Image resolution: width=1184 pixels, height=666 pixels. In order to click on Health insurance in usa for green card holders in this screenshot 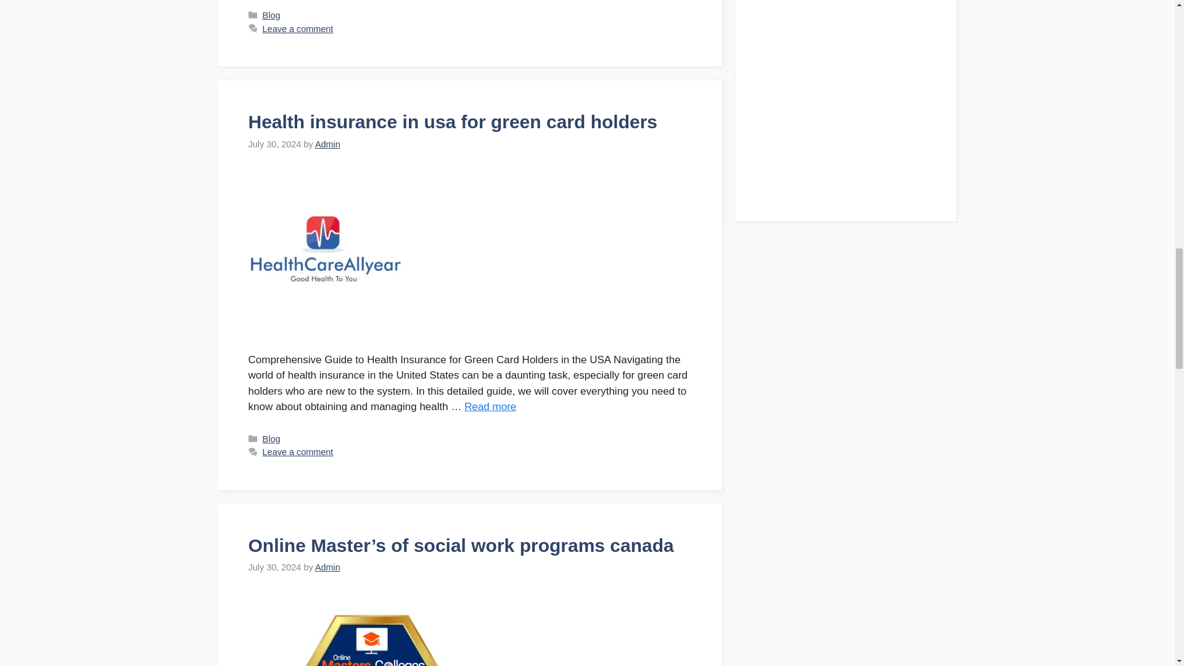, I will do `click(452, 121)`.